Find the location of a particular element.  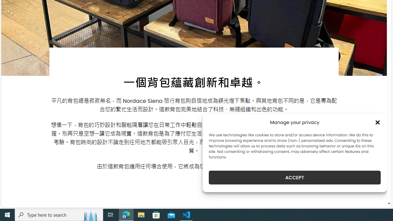

Class: cmplz-close is located at coordinates (378, 122).